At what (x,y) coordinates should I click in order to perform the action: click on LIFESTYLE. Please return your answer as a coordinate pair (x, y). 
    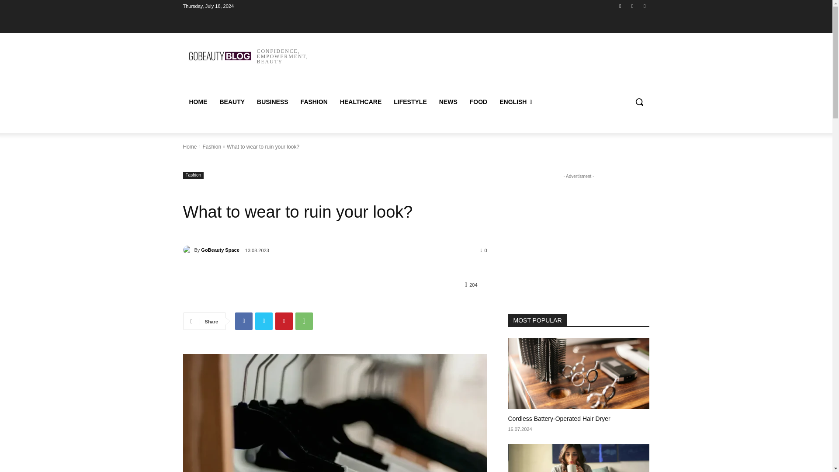
    Looking at the image, I should click on (410, 102).